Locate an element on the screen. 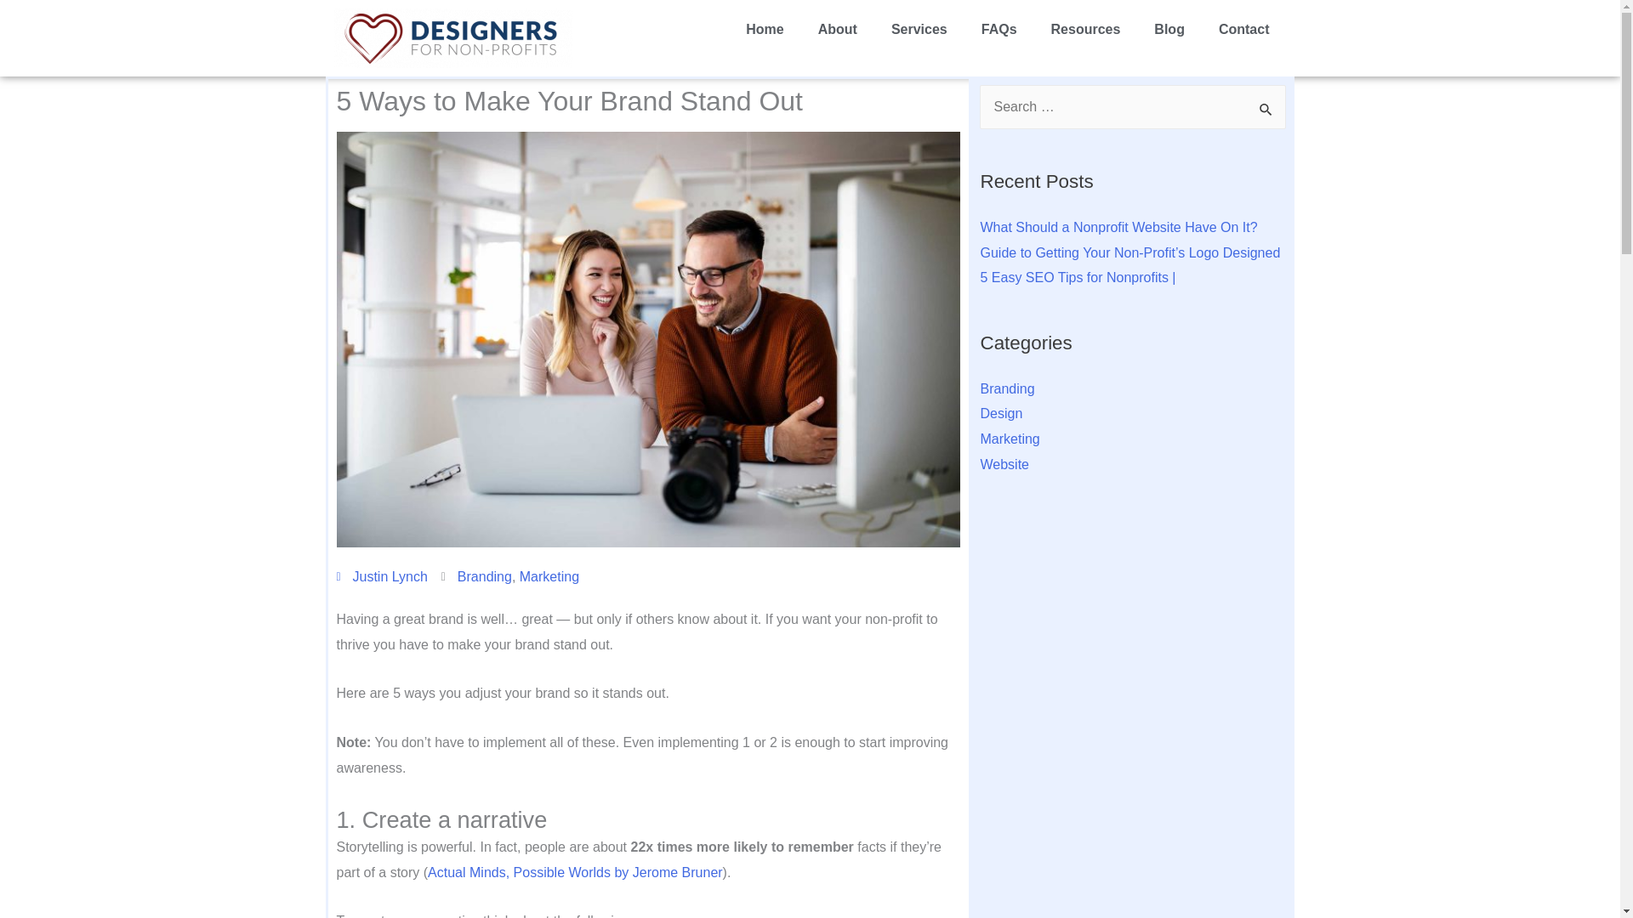 This screenshot has width=1633, height=918. Branding is located at coordinates (485, 576).